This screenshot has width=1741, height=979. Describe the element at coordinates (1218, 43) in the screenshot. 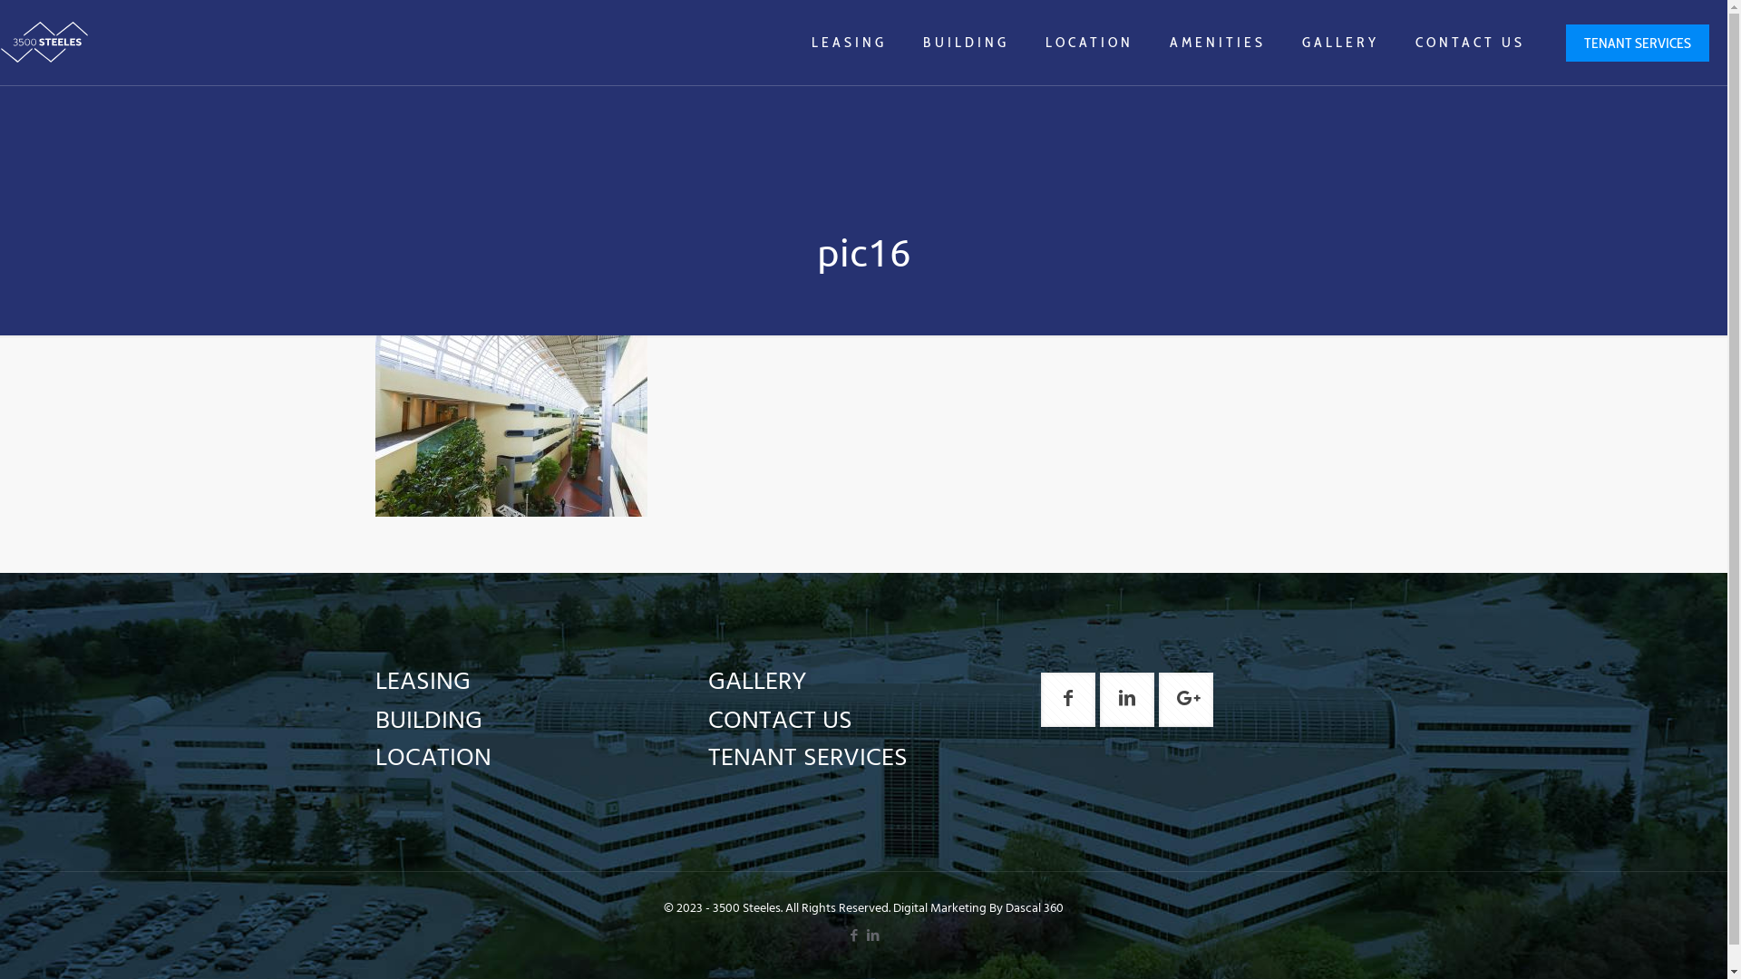

I see `AMENITIES` at that location.